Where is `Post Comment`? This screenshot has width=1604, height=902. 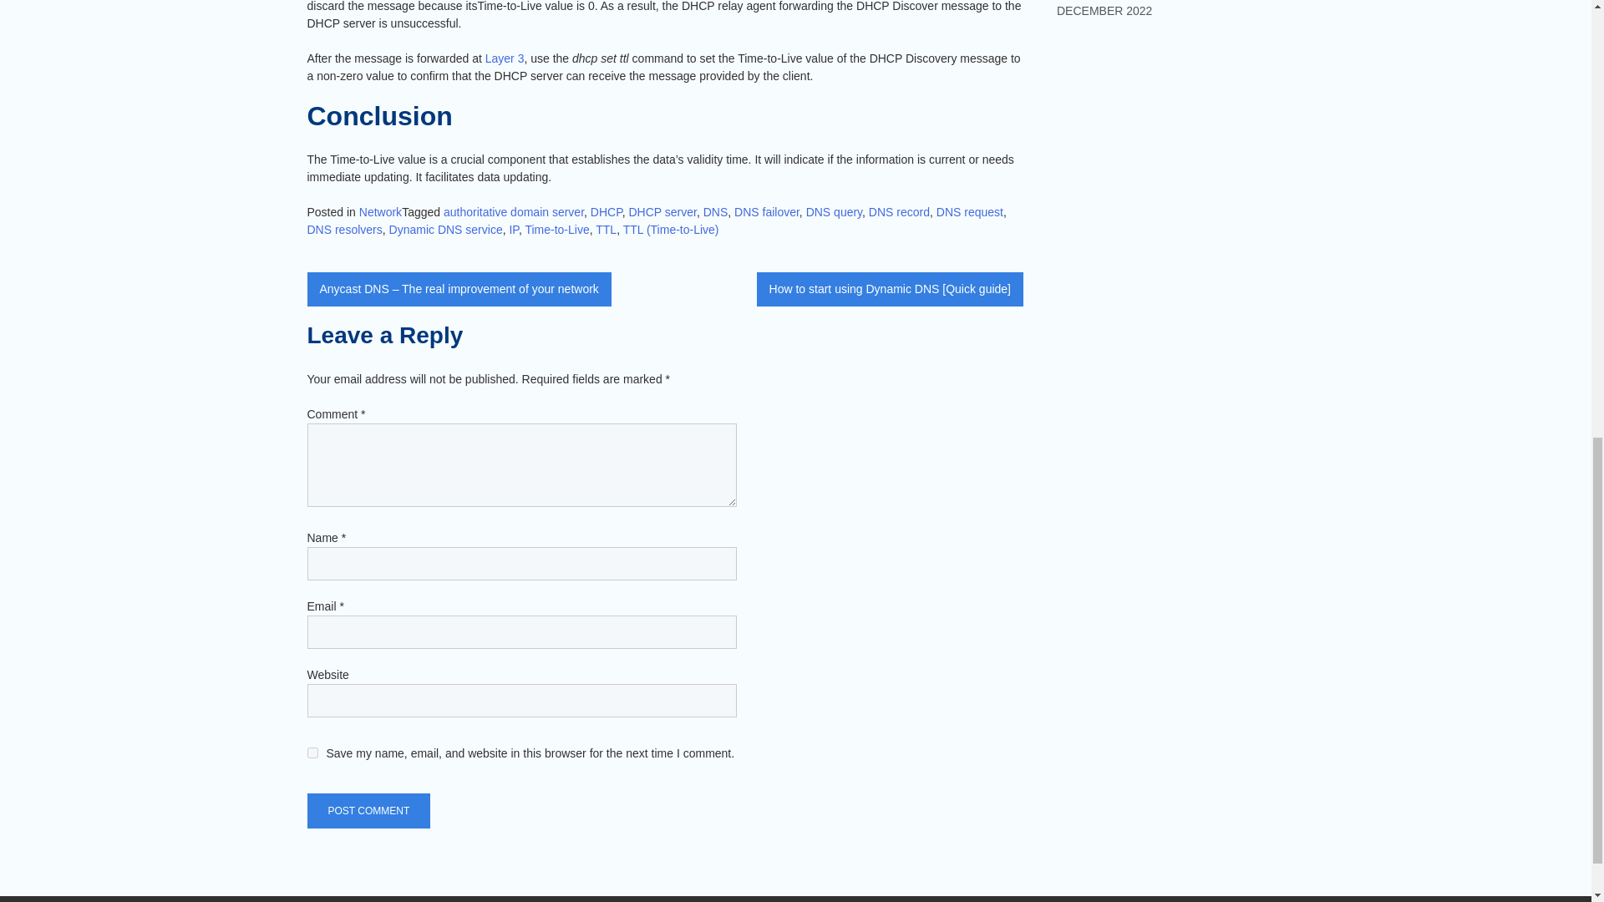 Post Comment is located at coordinates (369, 811).